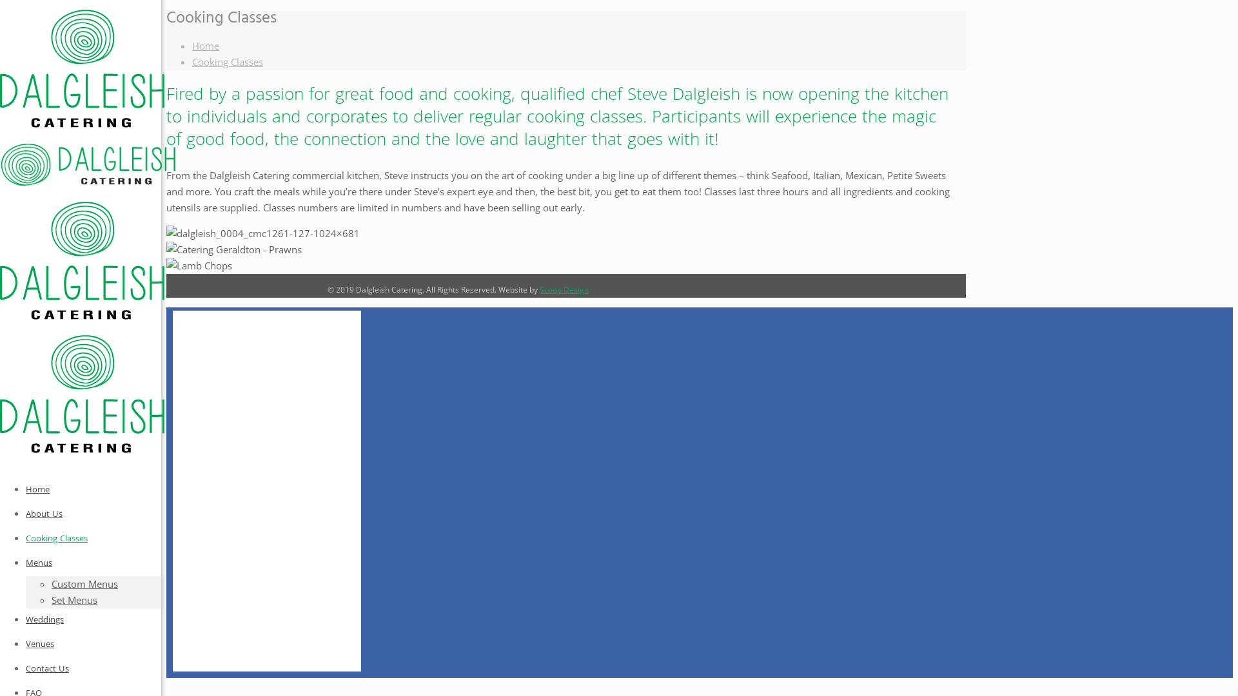  What do you see at coordinates (44, 515) in the screenshot?
I see `About Us` at bounding box center [44, 515].